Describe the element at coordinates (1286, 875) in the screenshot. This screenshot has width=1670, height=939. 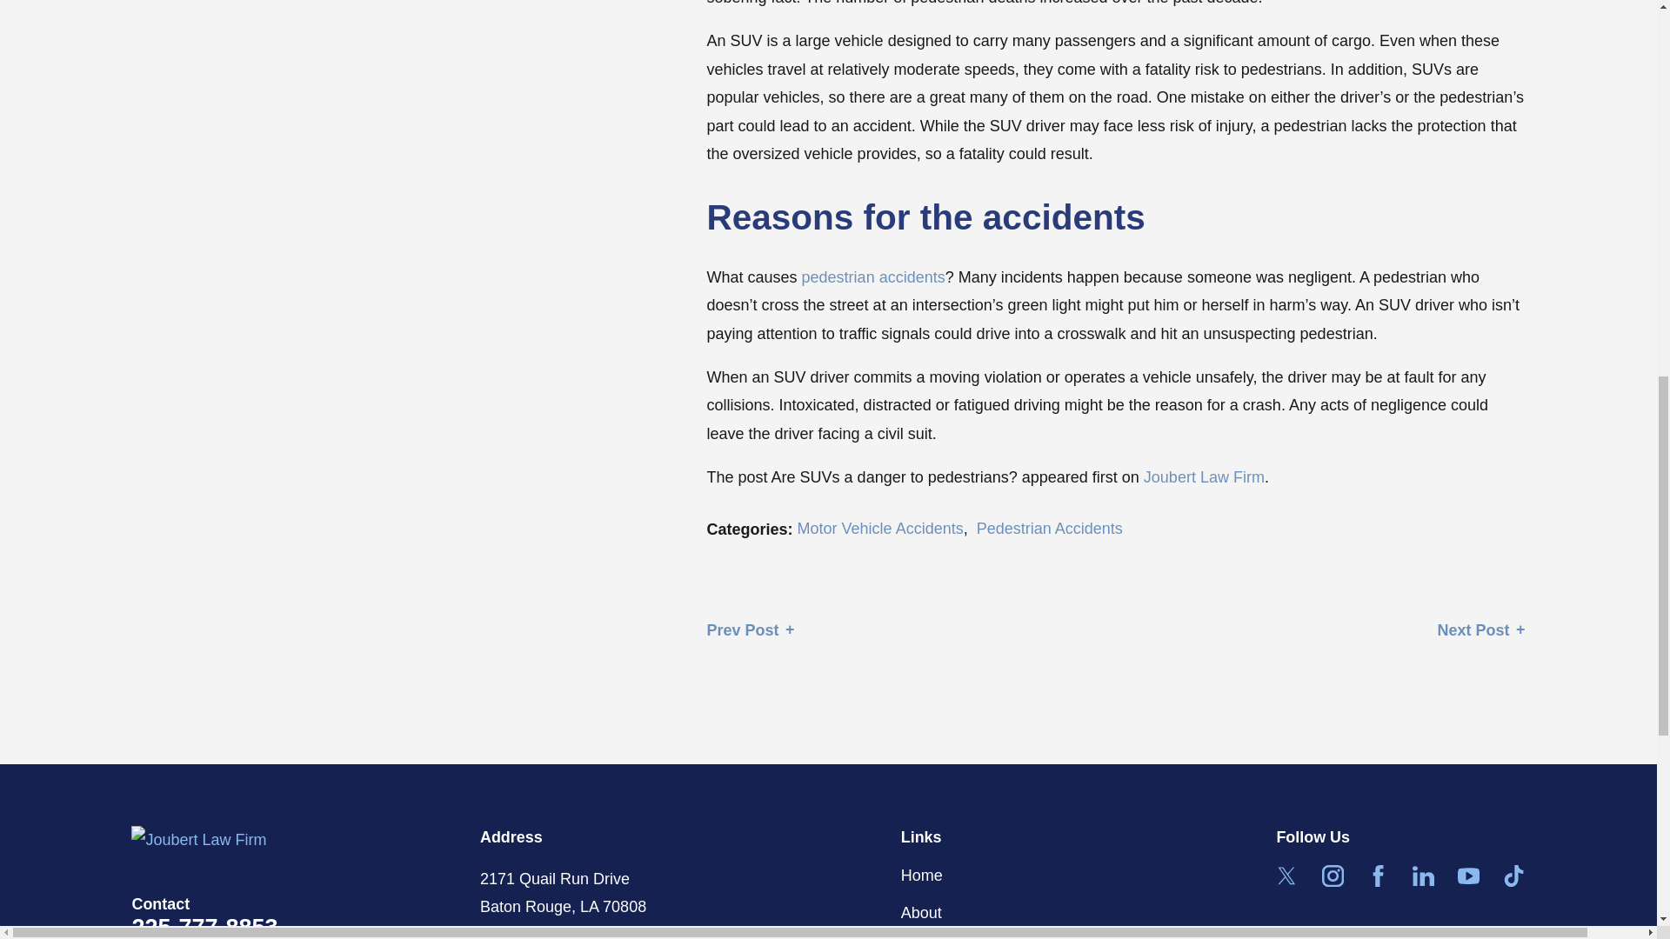
I see `Twitter` at that location.